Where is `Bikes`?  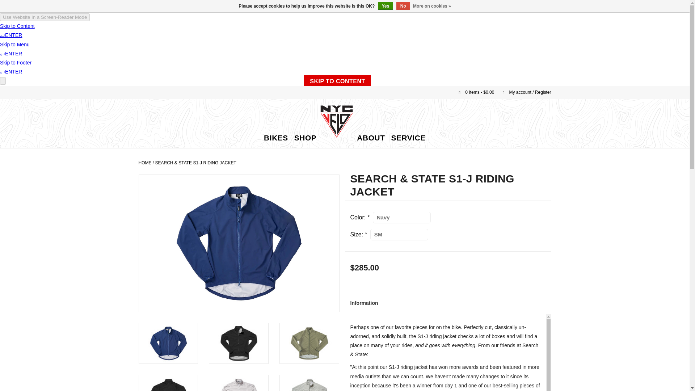
Bikes is located at coordinates (276, 138).